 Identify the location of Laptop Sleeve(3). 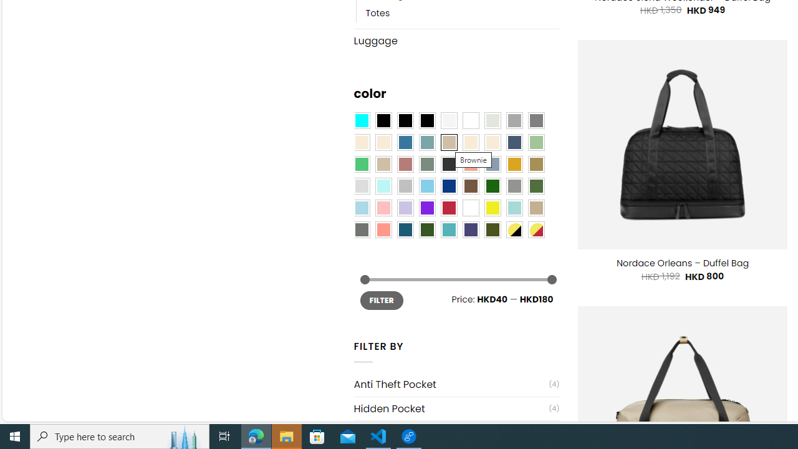
(456, 433).